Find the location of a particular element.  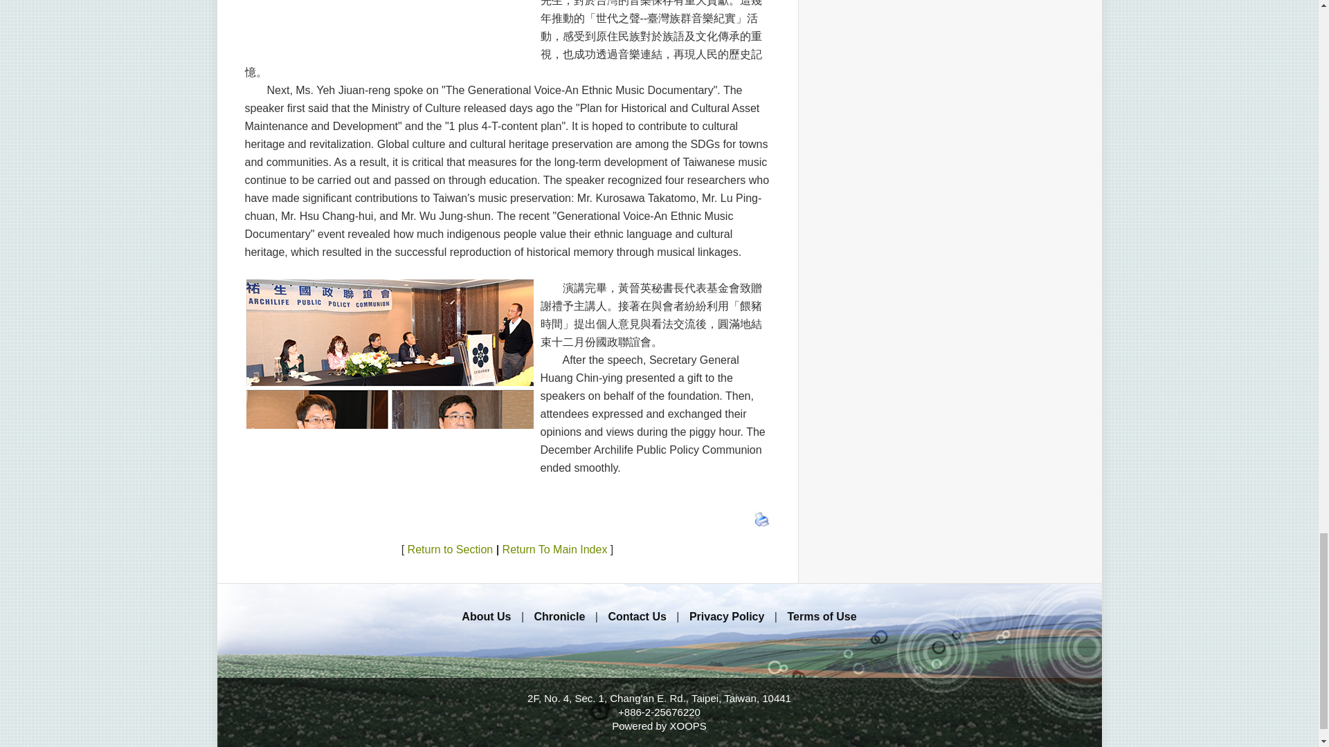

Chronicle is located at coordinates (559, 616).